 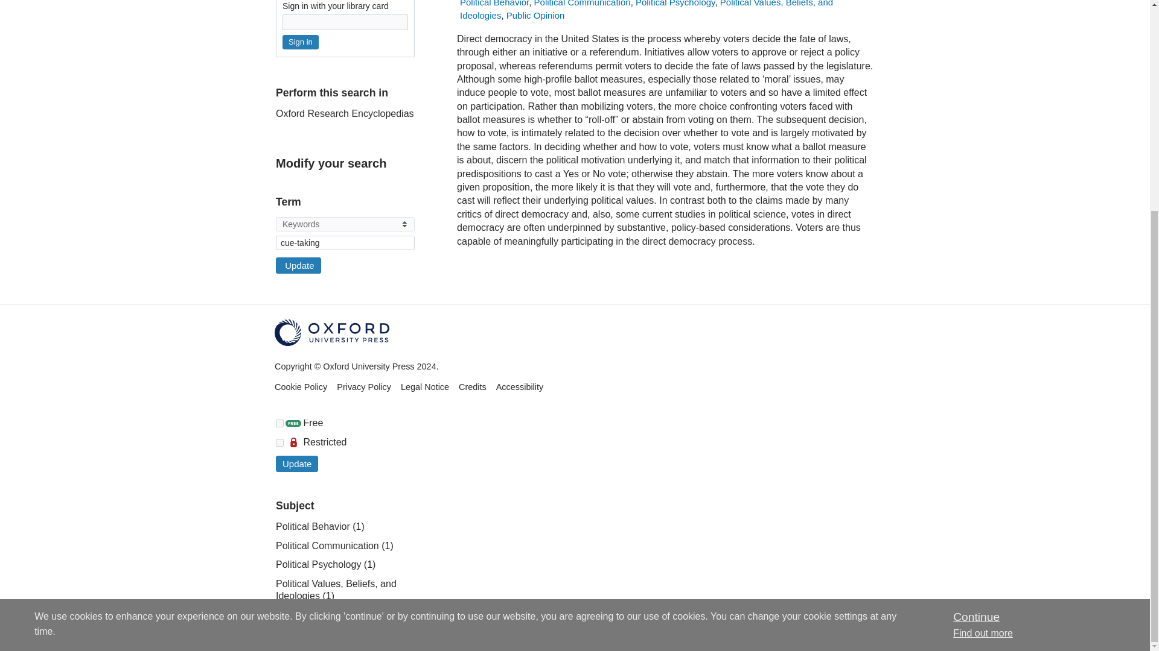 I want to click on Continue, so click(x=975, y=312).